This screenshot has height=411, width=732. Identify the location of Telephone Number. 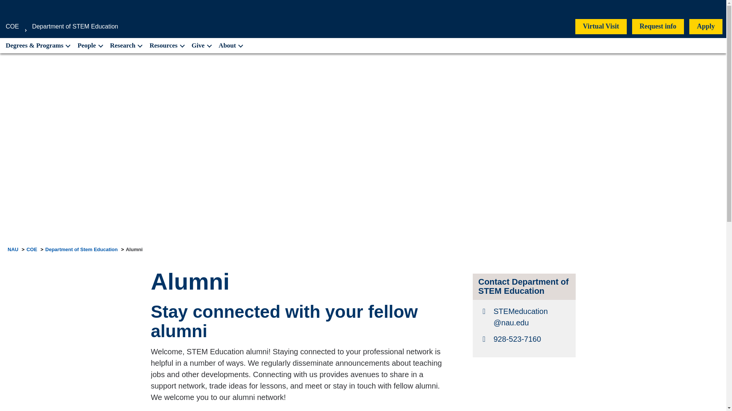
(523, 339).